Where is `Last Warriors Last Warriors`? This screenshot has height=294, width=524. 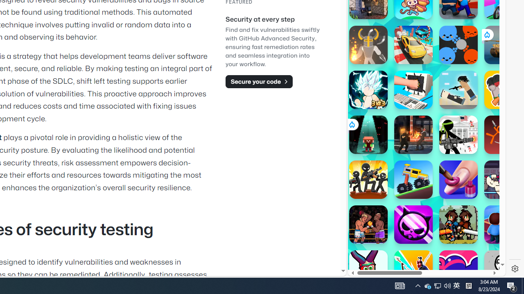
Last Warriors Last Warriors is located at coordinates (413, 269).